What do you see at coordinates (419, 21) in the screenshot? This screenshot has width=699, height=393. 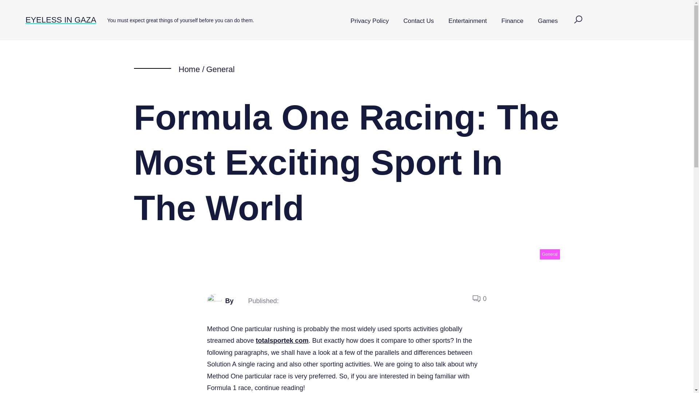 I see `Contact Us` at bounding box center [419, 21].